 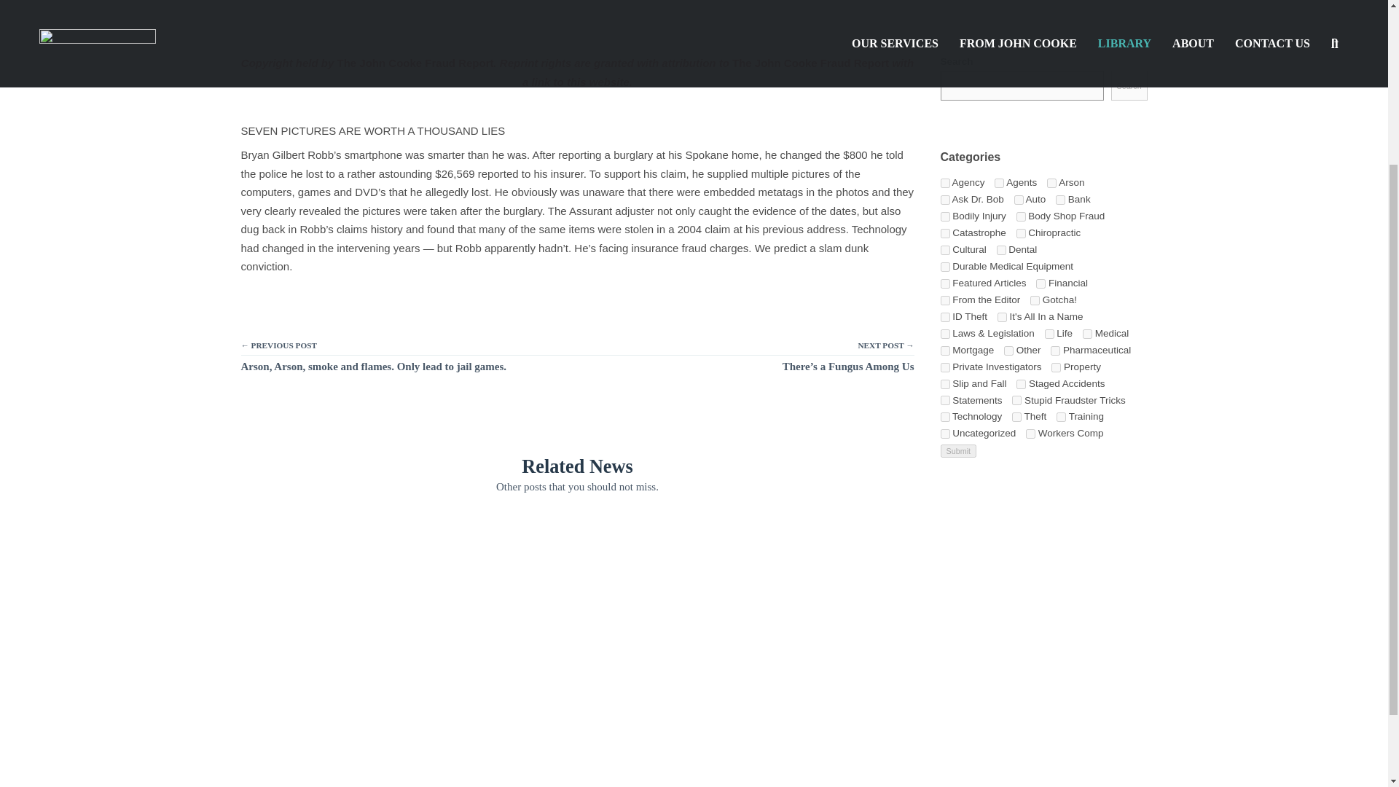 What do you see at coordinates (1060, 200) in the screenshot?
I see `43` at bounding box center [1060, 200].